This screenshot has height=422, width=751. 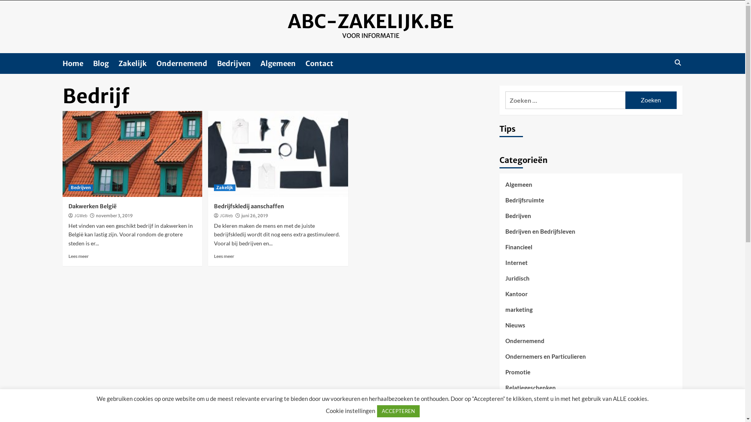 I want to click on Bedrijfsruimte, so click(x=525, y=203).